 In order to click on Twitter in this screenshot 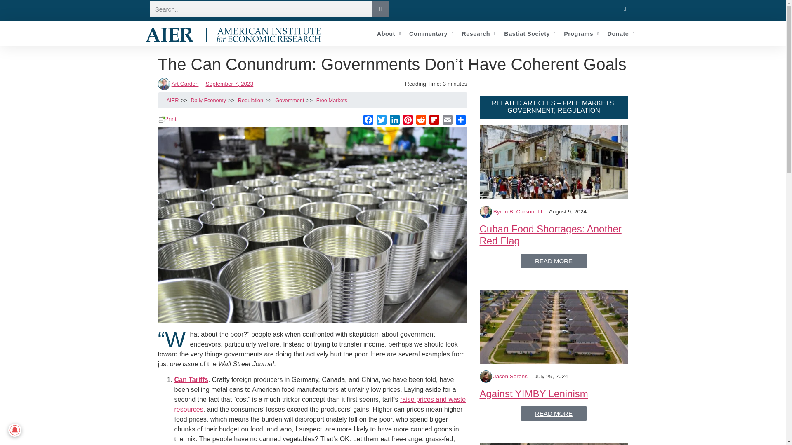, I will do `click(381, 121)`.